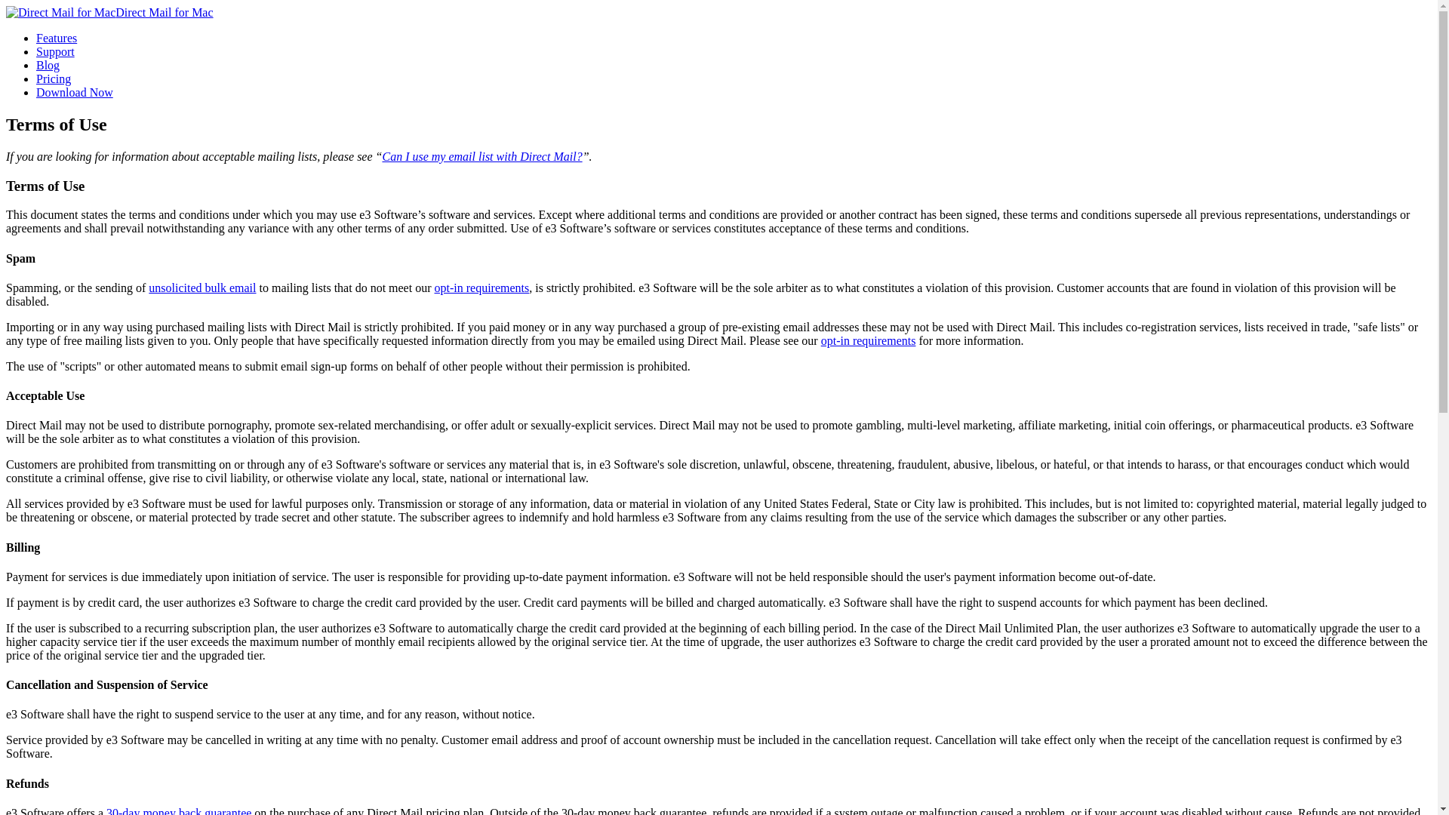  Describe the element at coordinates (482, 287) in the screenshot. I see `opt-in requirements` at that location.